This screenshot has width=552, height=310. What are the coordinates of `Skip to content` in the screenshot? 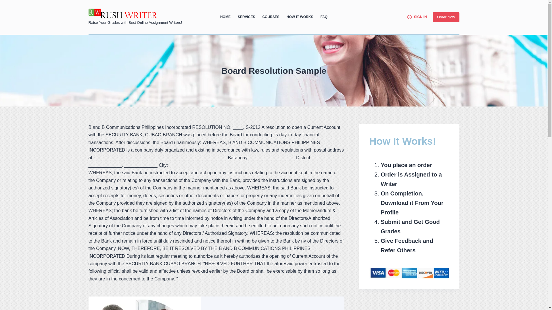 It's located at (6, 3).